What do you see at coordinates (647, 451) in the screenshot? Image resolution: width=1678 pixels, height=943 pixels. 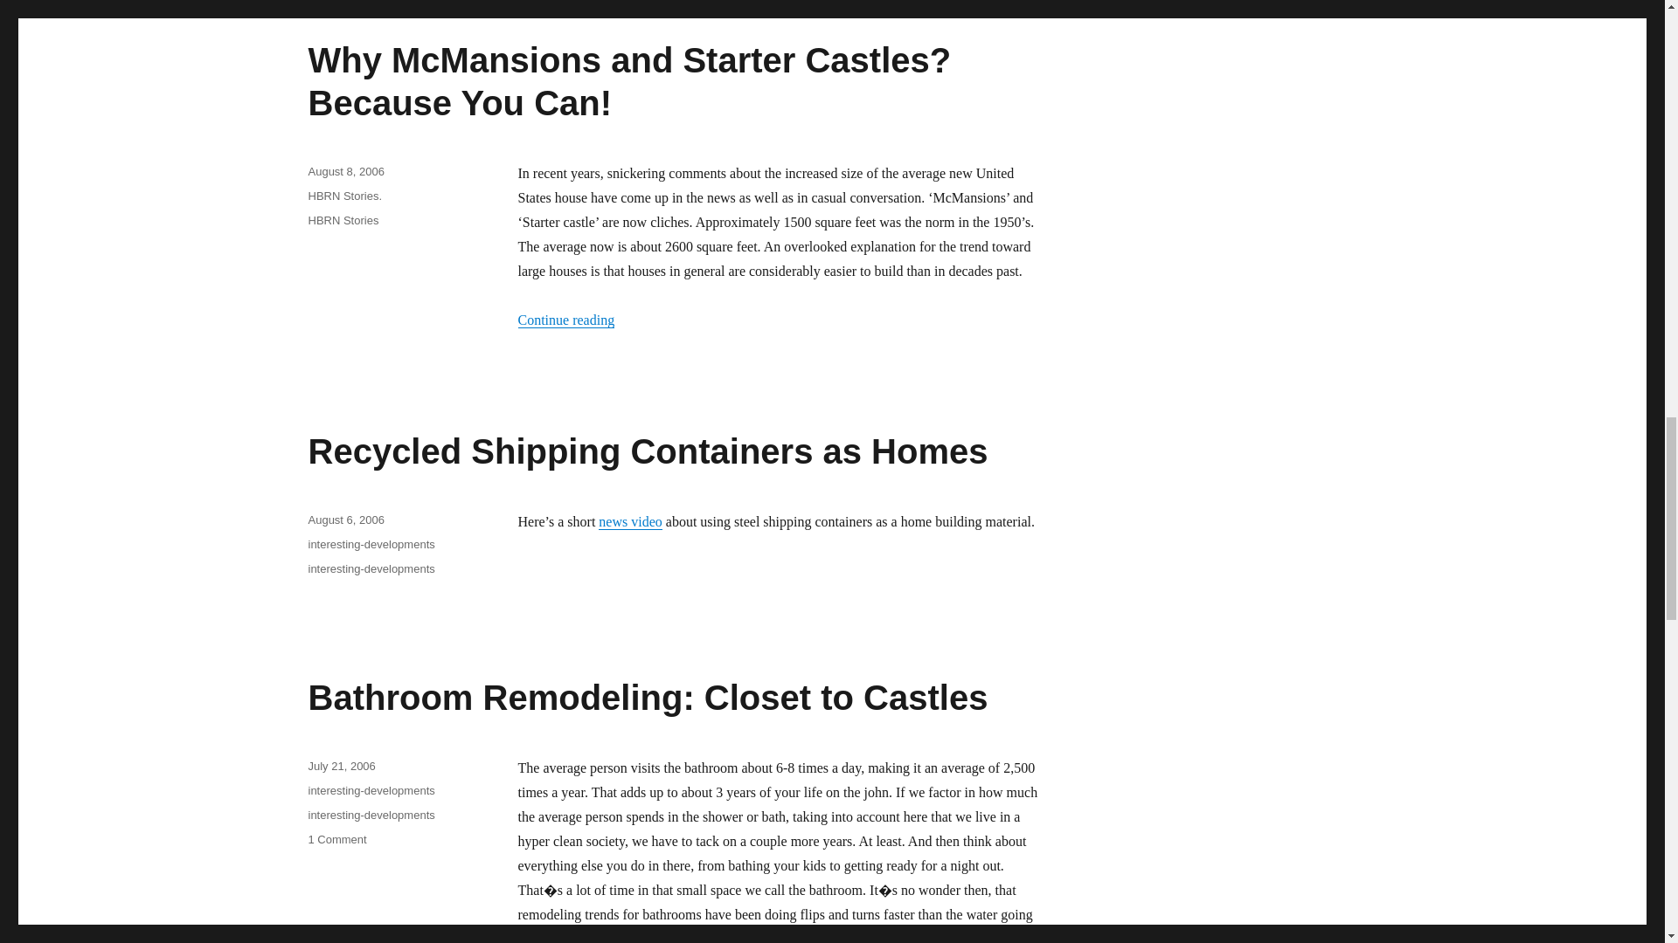 I see `Recycled Shipping Containers as Homes` at bounding box center [647, 451].